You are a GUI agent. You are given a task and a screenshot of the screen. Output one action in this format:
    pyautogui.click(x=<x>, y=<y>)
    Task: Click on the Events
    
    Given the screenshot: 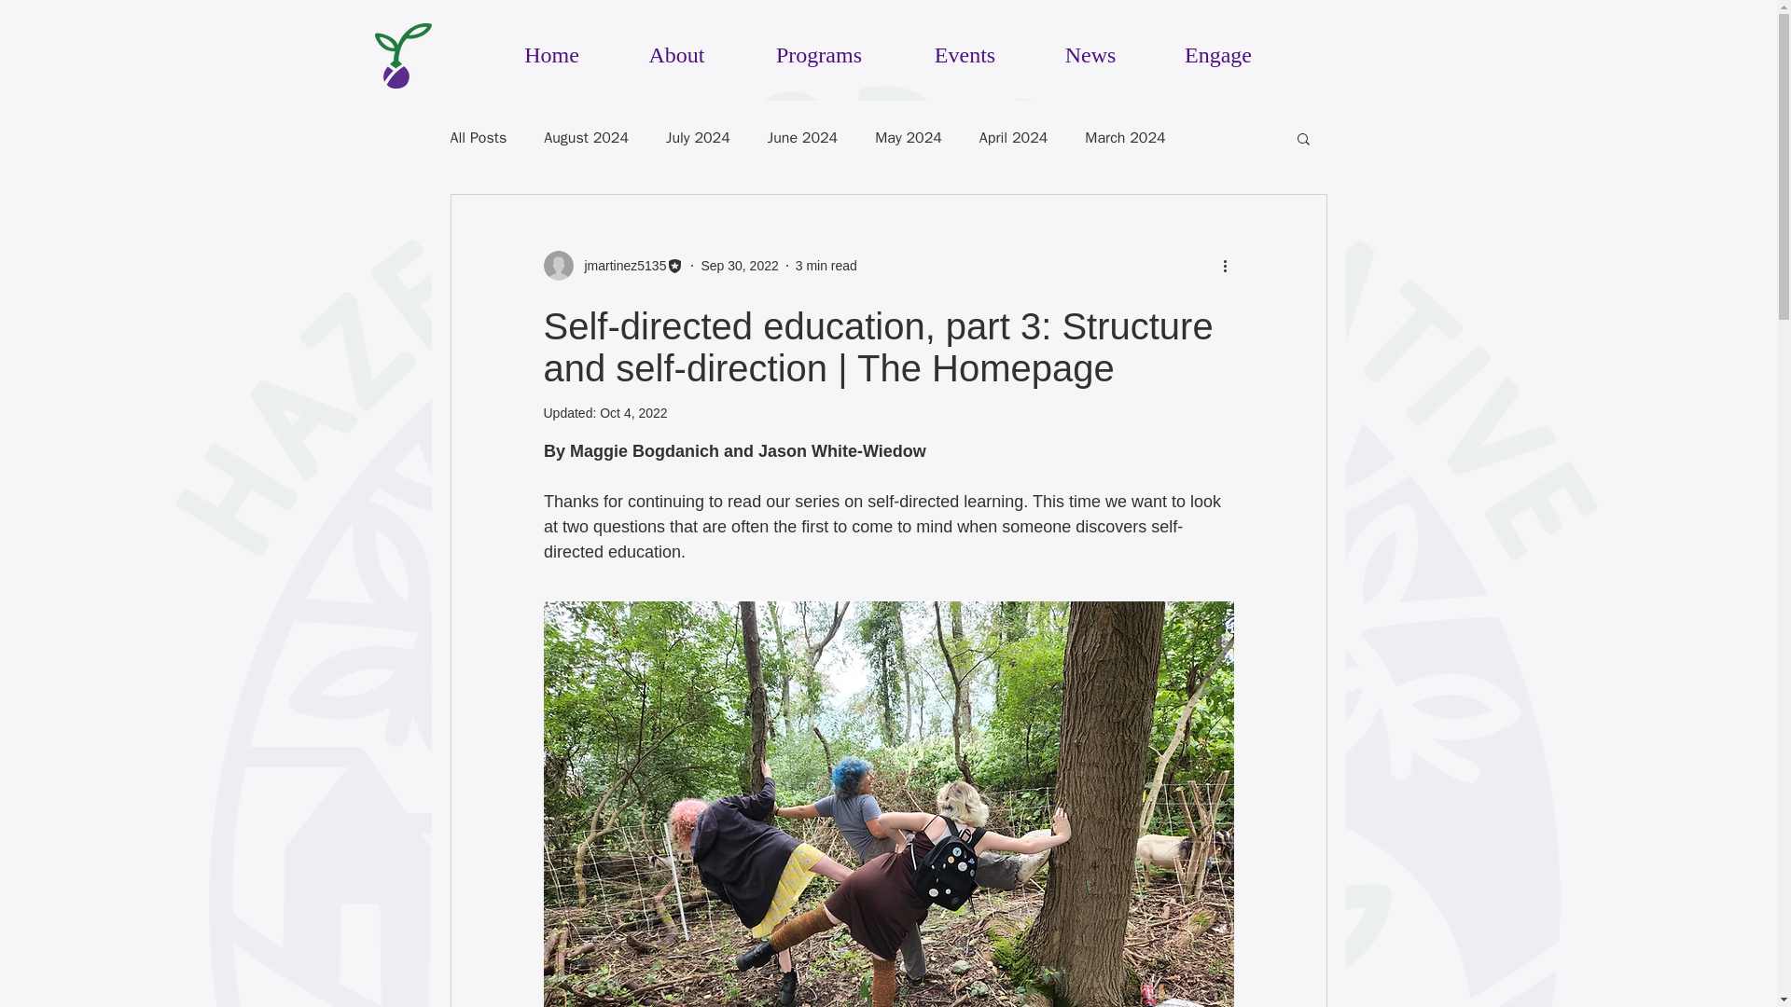 What is the action you would take?
    pyautogui.click(x=965, y=47)
    